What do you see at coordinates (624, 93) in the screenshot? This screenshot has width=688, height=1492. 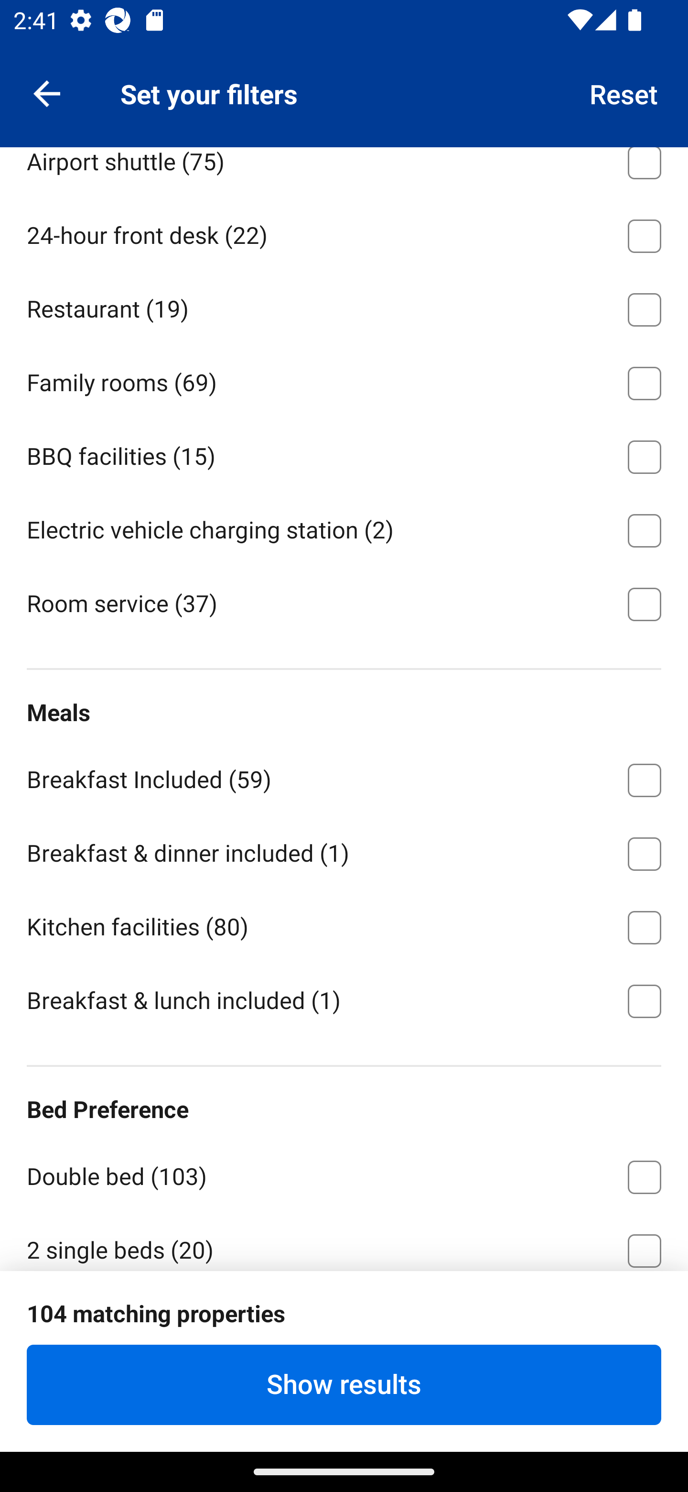 I see `Reset` at bounding box center [624, 93].